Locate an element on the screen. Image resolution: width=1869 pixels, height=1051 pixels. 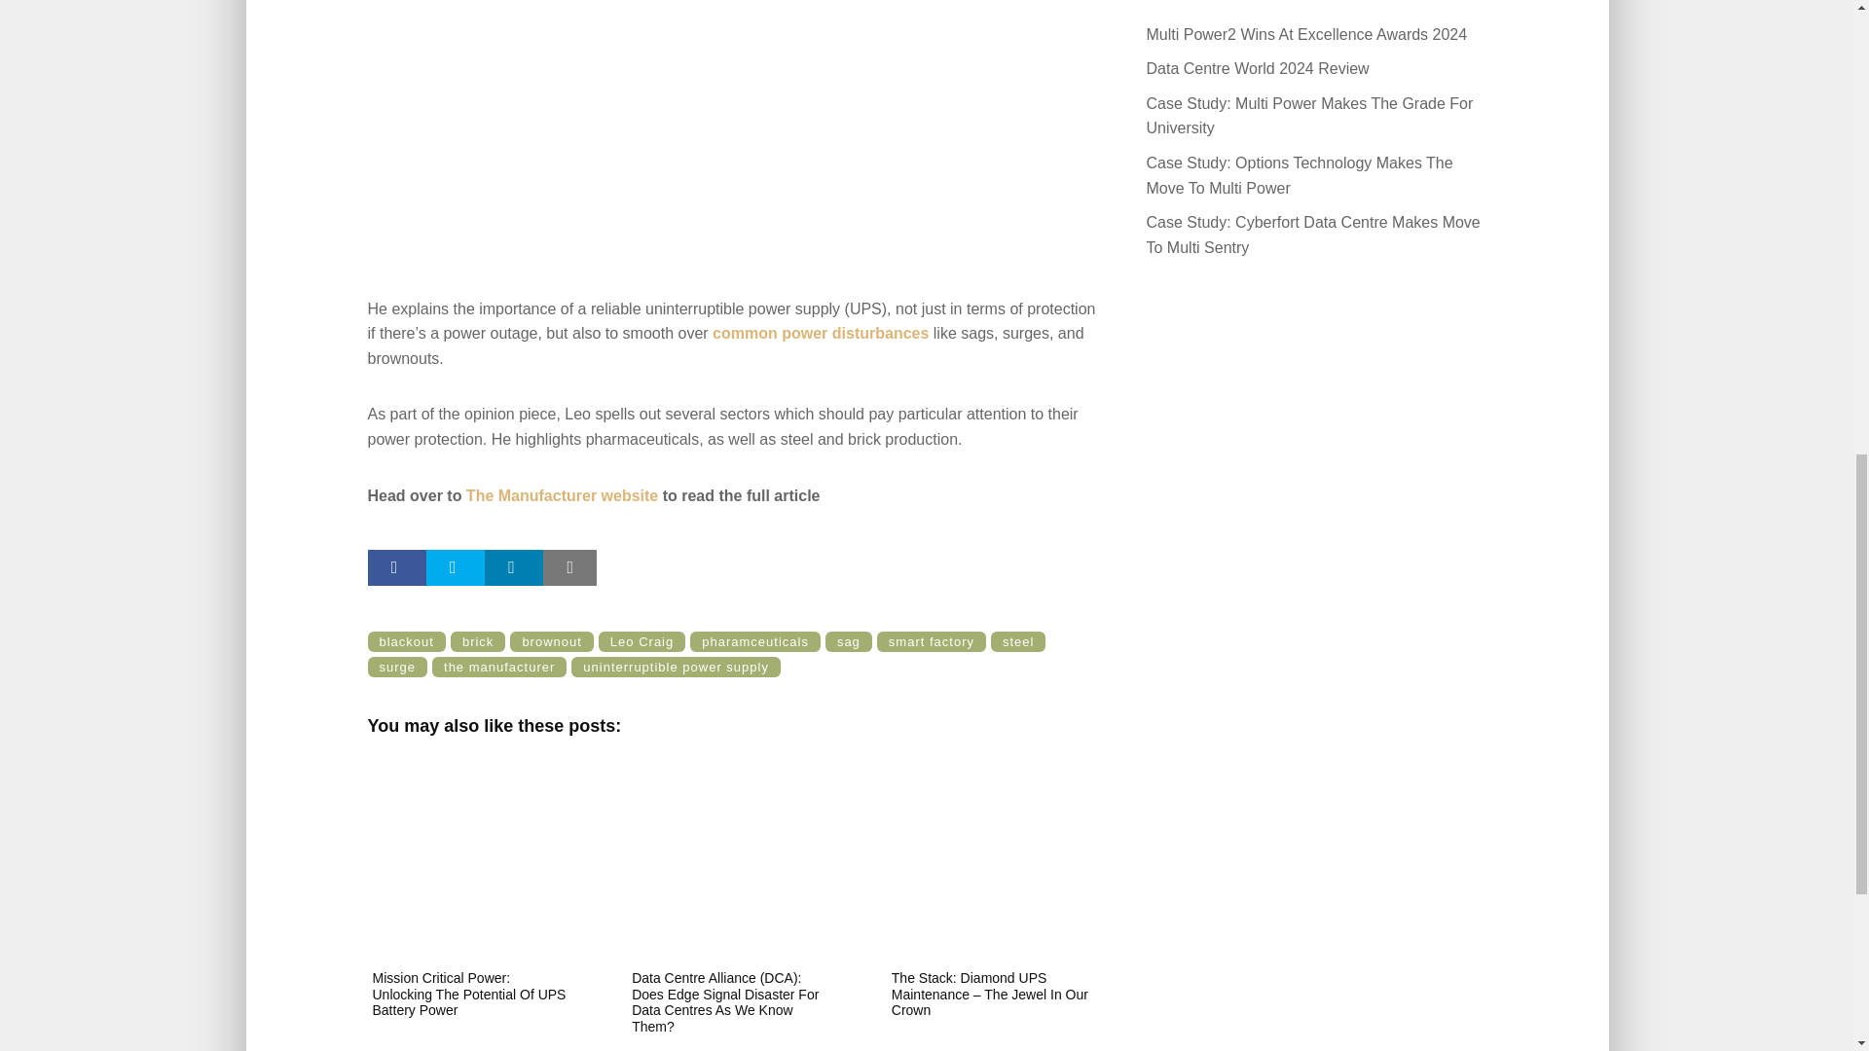
pharamceuticals is located at coordinates (754, 641).